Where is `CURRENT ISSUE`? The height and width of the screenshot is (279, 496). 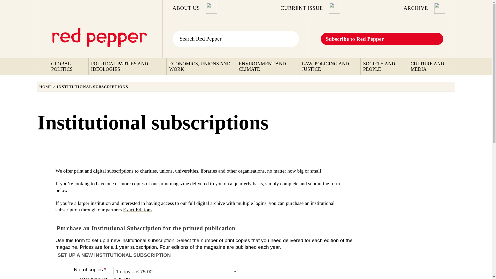
CURRENT ISSUE is located at coordinates (302, 8).